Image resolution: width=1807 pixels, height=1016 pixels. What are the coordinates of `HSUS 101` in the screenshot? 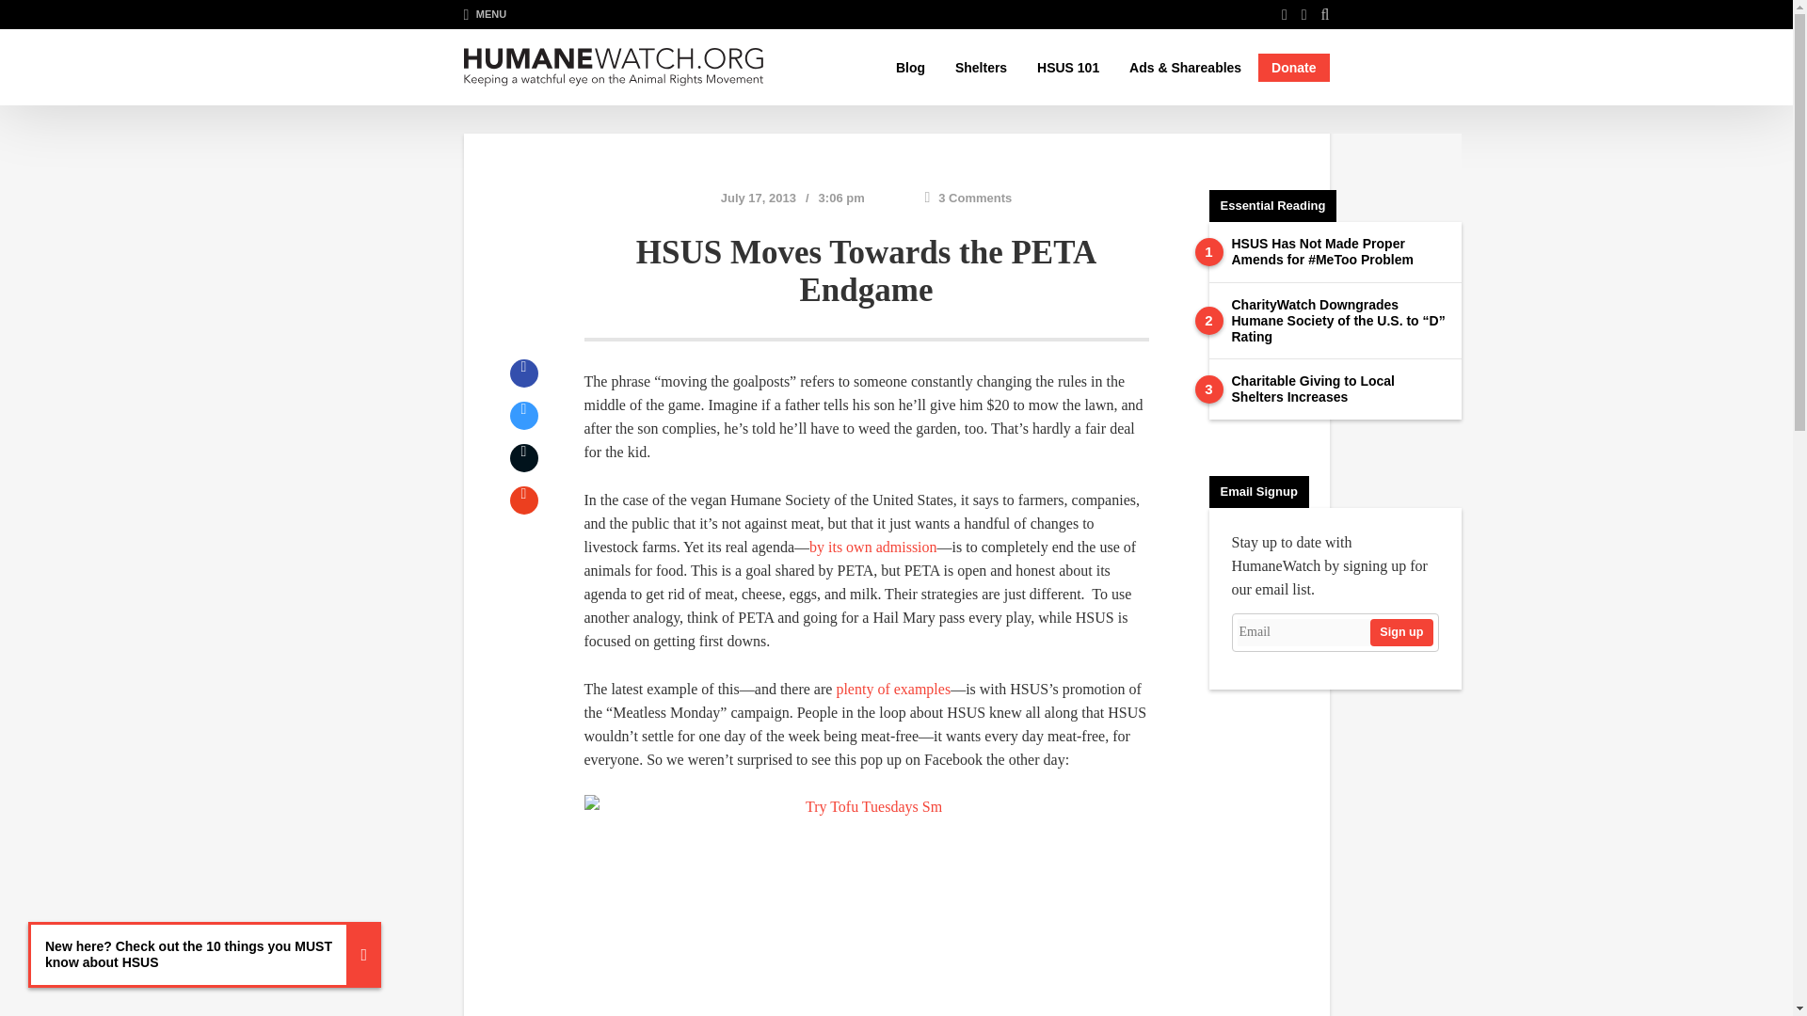 It's located at (1068, 68).